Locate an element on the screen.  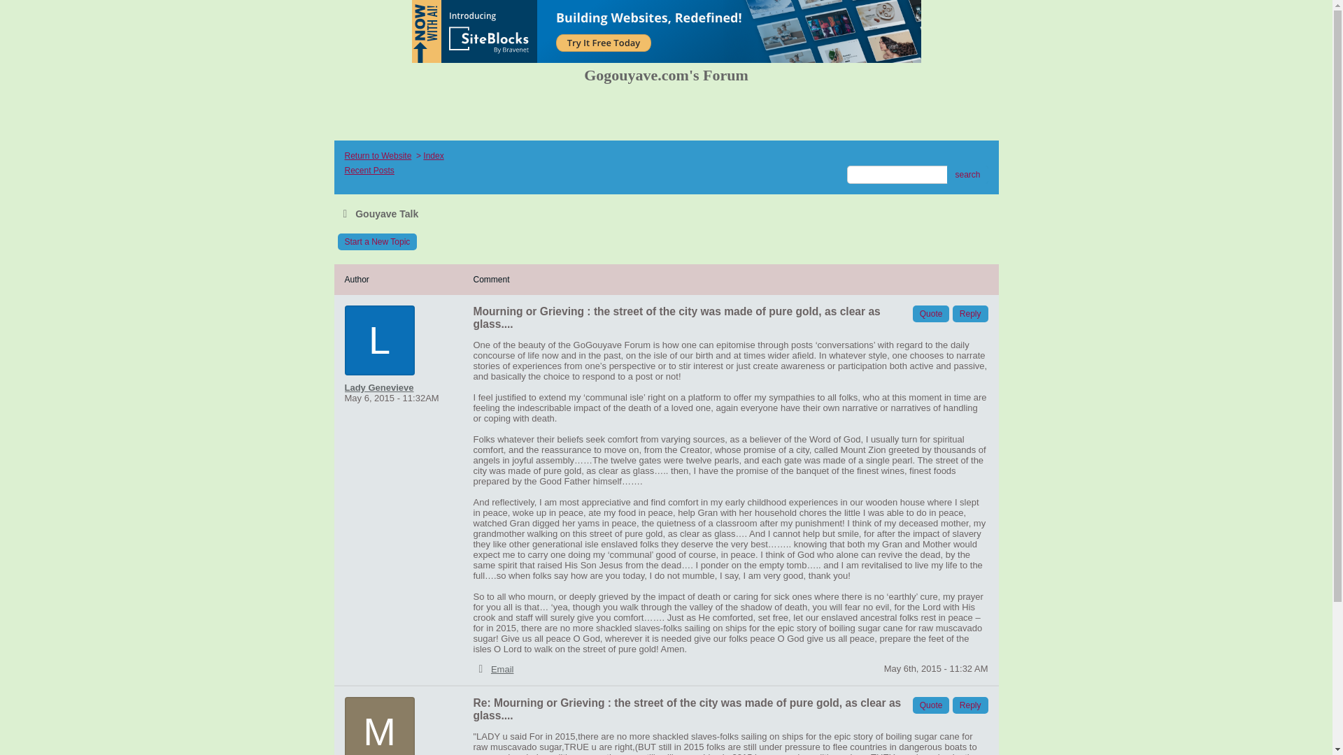
Reply is located at coordinates (970, 314).